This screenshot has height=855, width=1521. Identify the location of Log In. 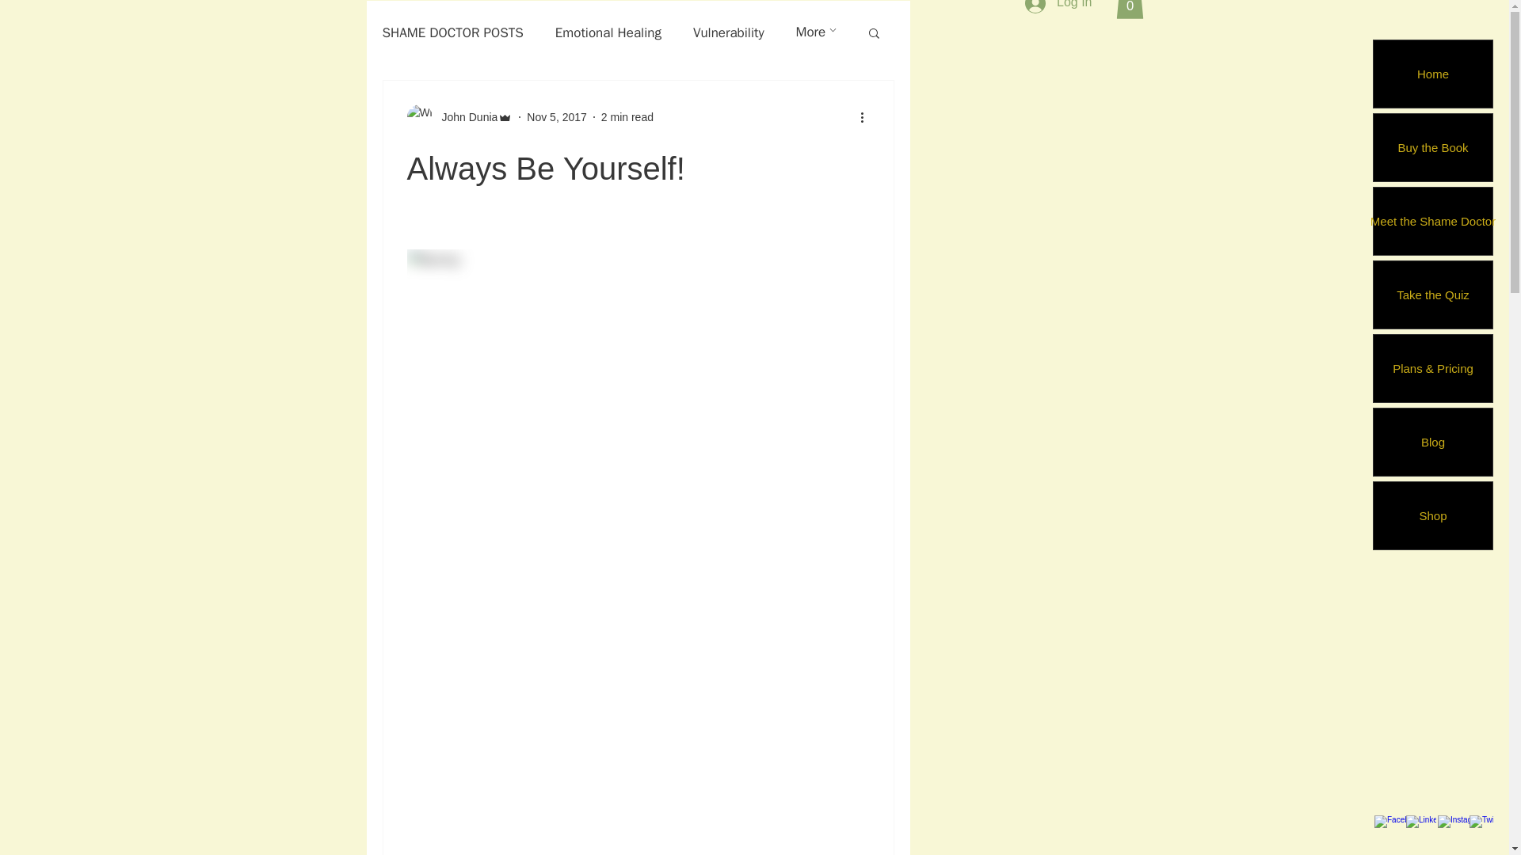
(1058, 8).